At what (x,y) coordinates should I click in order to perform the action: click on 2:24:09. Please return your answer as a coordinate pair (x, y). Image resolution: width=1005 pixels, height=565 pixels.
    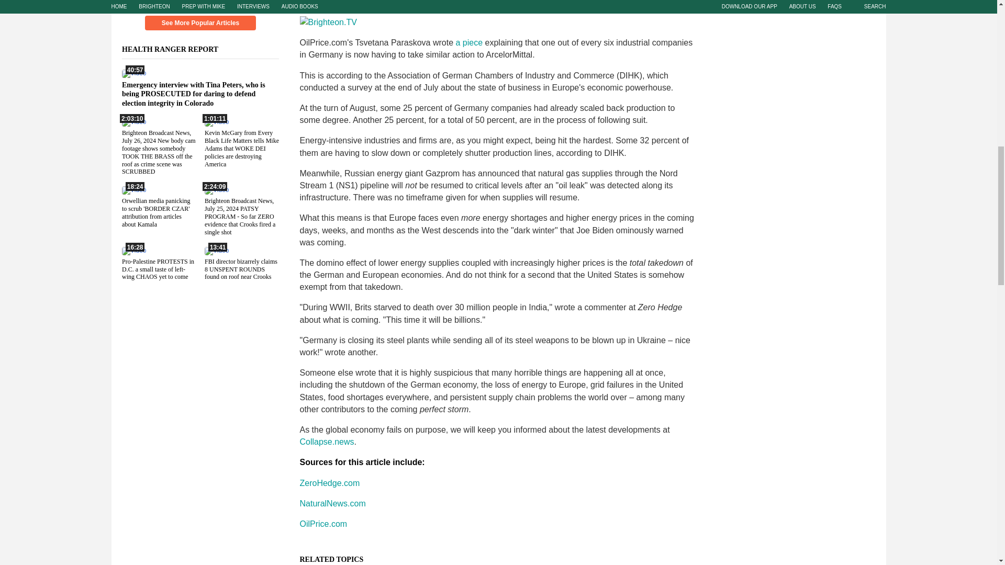
    Looking at the image, I should click on (216, 190).